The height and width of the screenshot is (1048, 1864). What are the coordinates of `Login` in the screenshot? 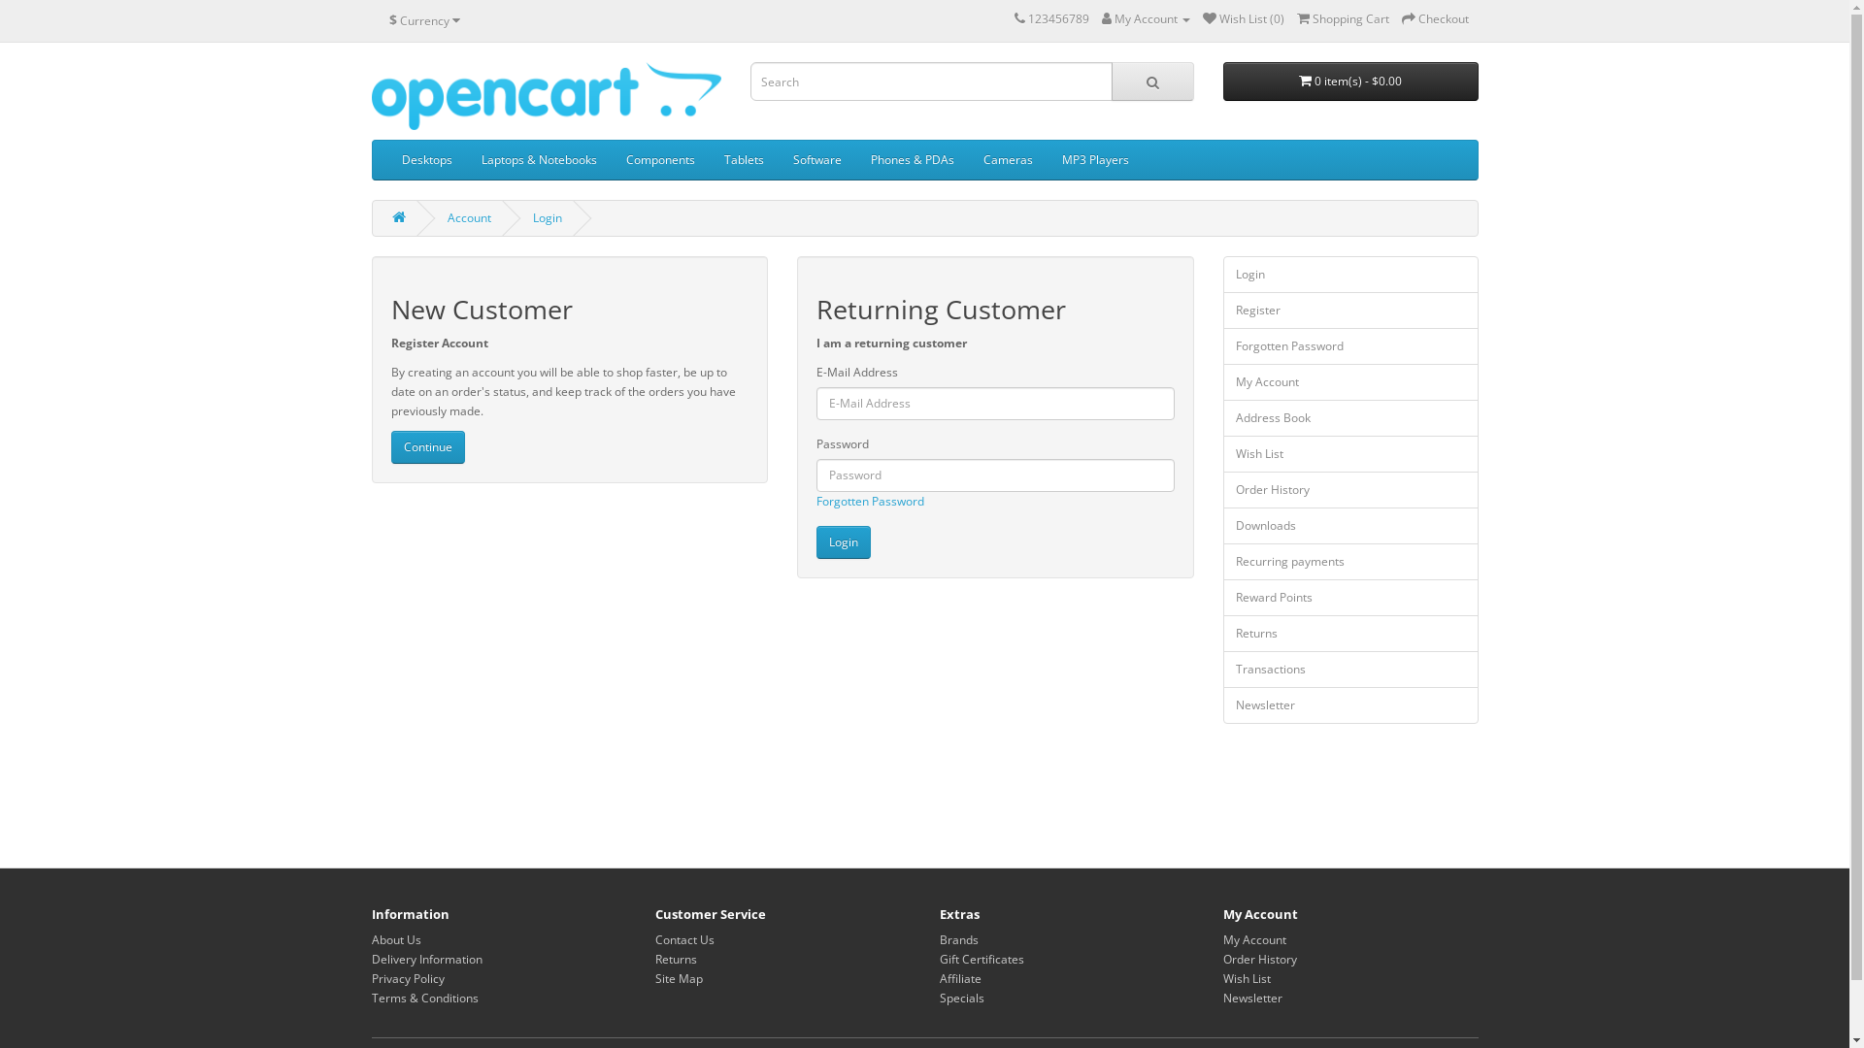 It's located at (547, 217).